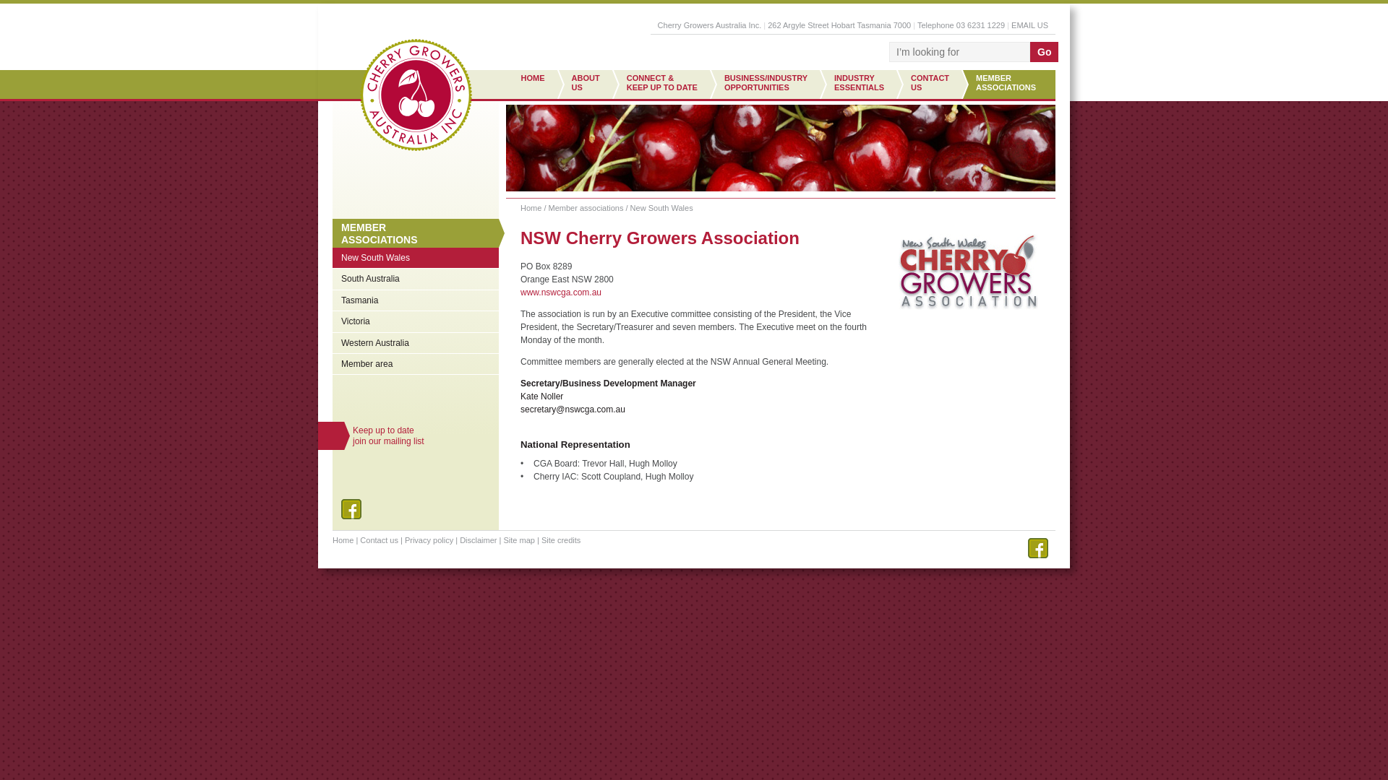  What do you see at coordinates (519, 540) in the screenshot?
I see `Site map` at bounding box center [519, 540].